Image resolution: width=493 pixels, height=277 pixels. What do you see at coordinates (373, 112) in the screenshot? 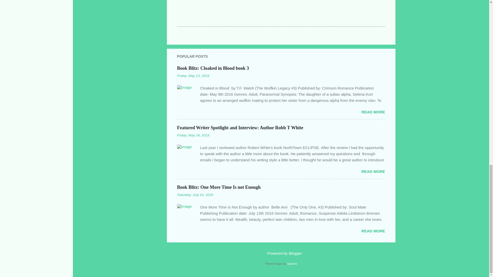
I see `Book Blitz: Cloaked in Blood book 3` at bounding box center [373, 112].